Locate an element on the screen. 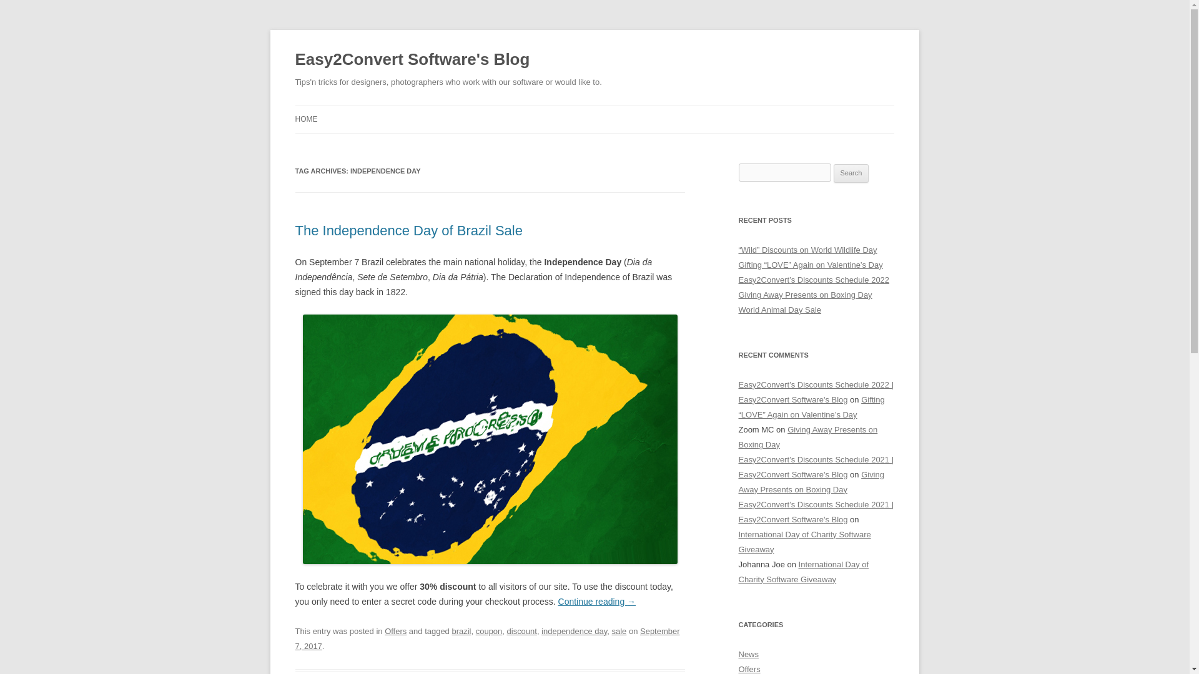 This screenshot has height=674, width=1199. Giving Away Presents on Boxing Day is located at coordinates (811, 482).